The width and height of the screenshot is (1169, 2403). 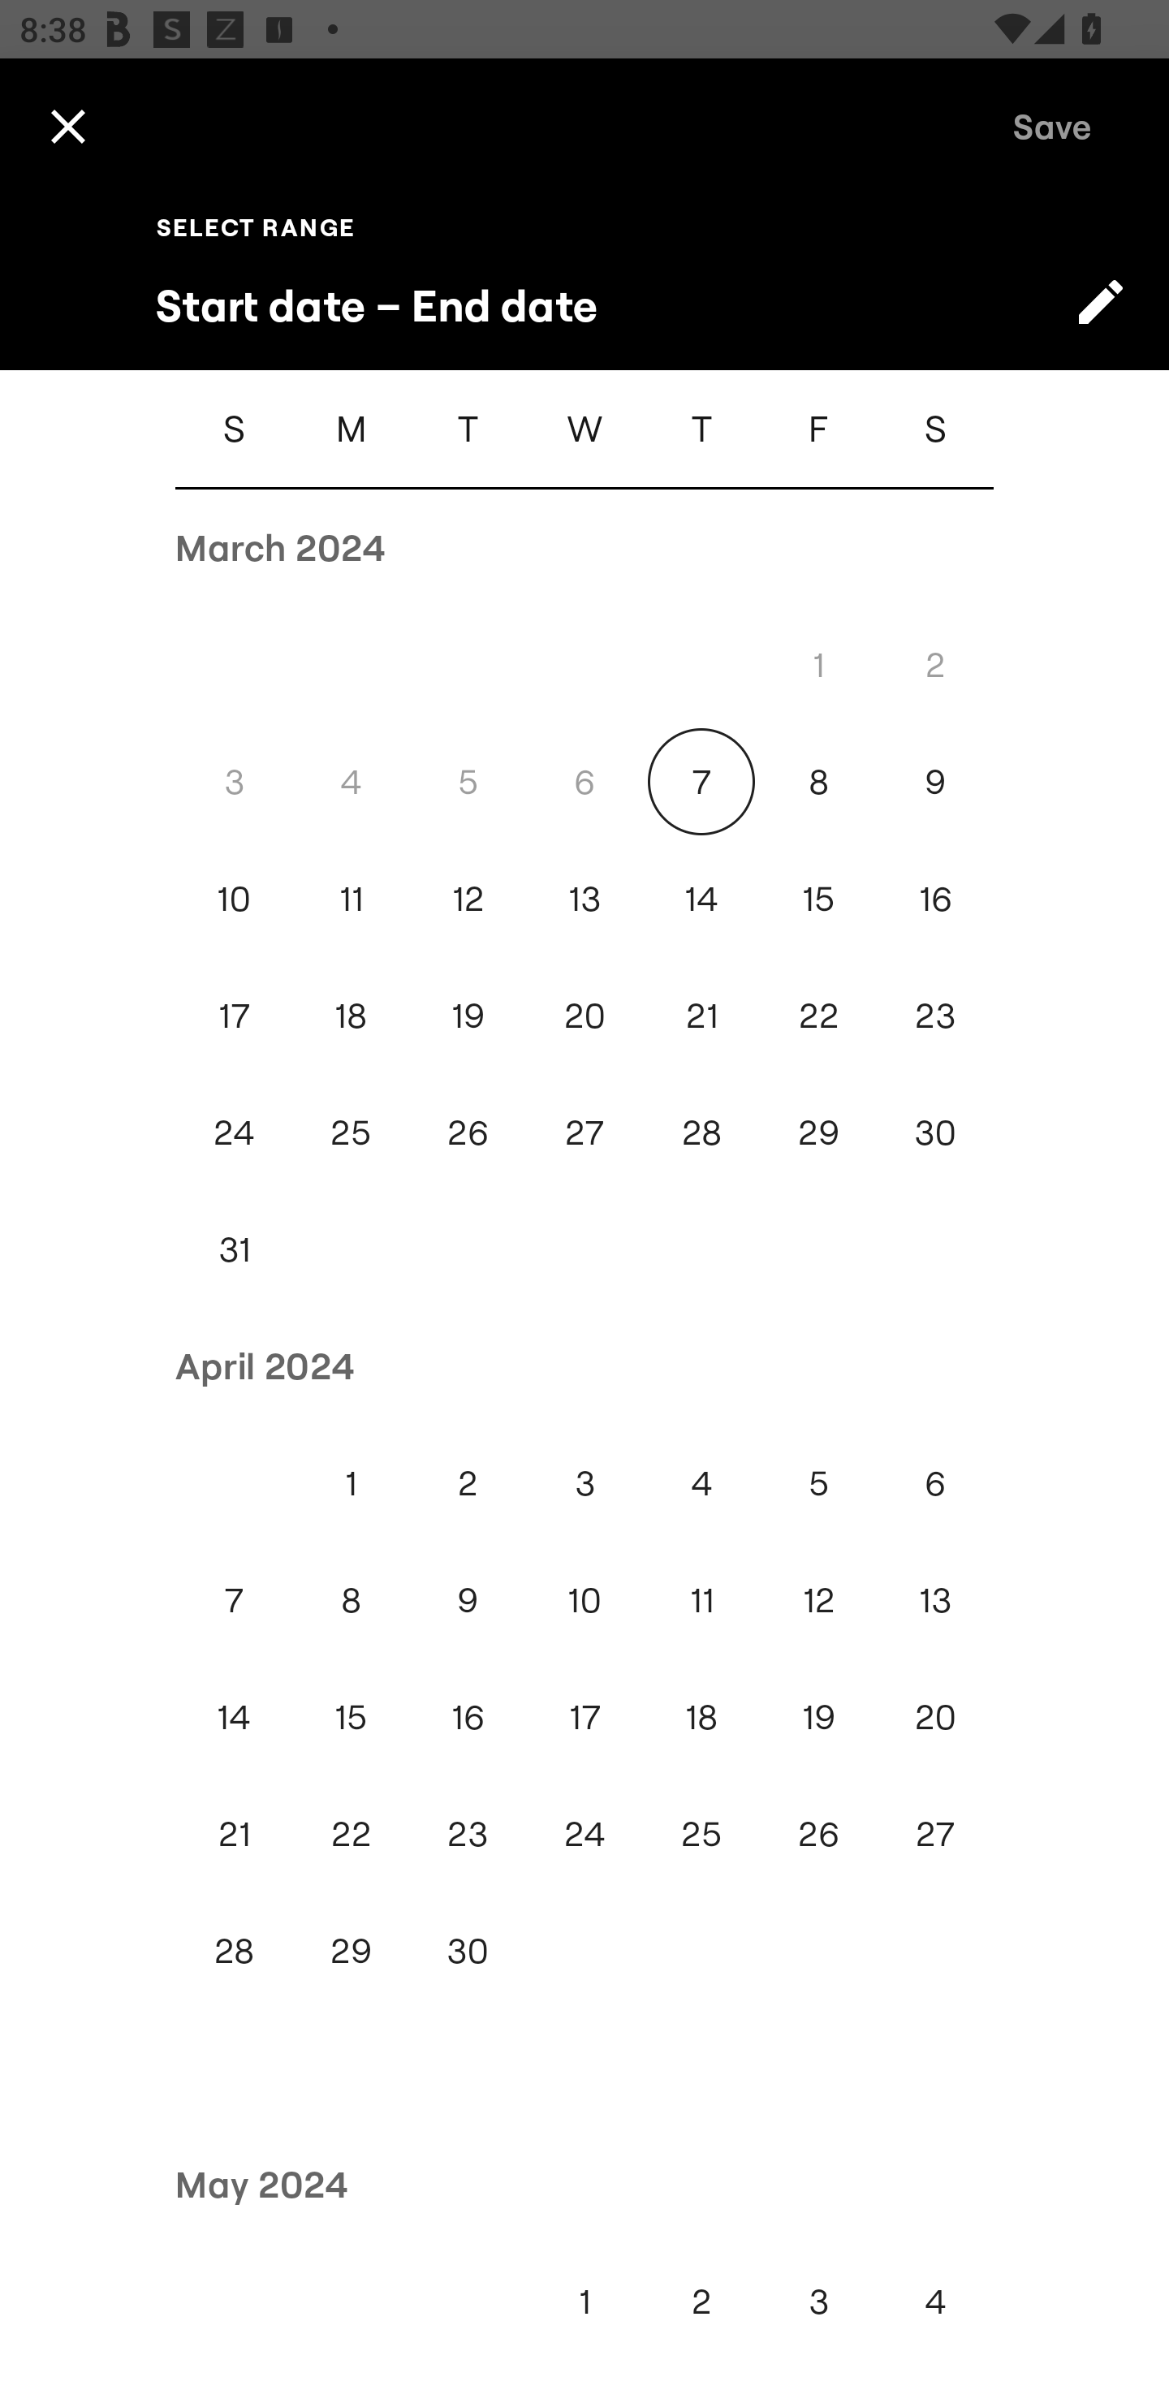 I want to click on 3 Wed, Apr 3, so click(x=584, y=1484).